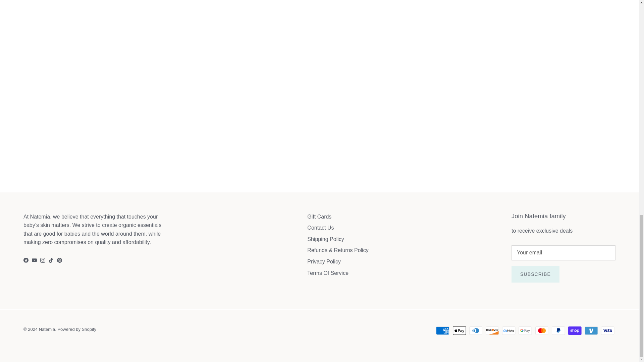 This screenshot has height=362, width=644. I want to click on Mastercard, so click(542, 330).